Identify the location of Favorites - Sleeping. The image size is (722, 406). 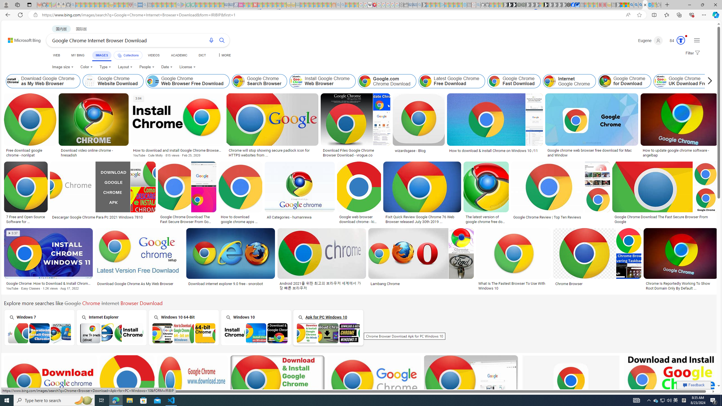
(659, 5).